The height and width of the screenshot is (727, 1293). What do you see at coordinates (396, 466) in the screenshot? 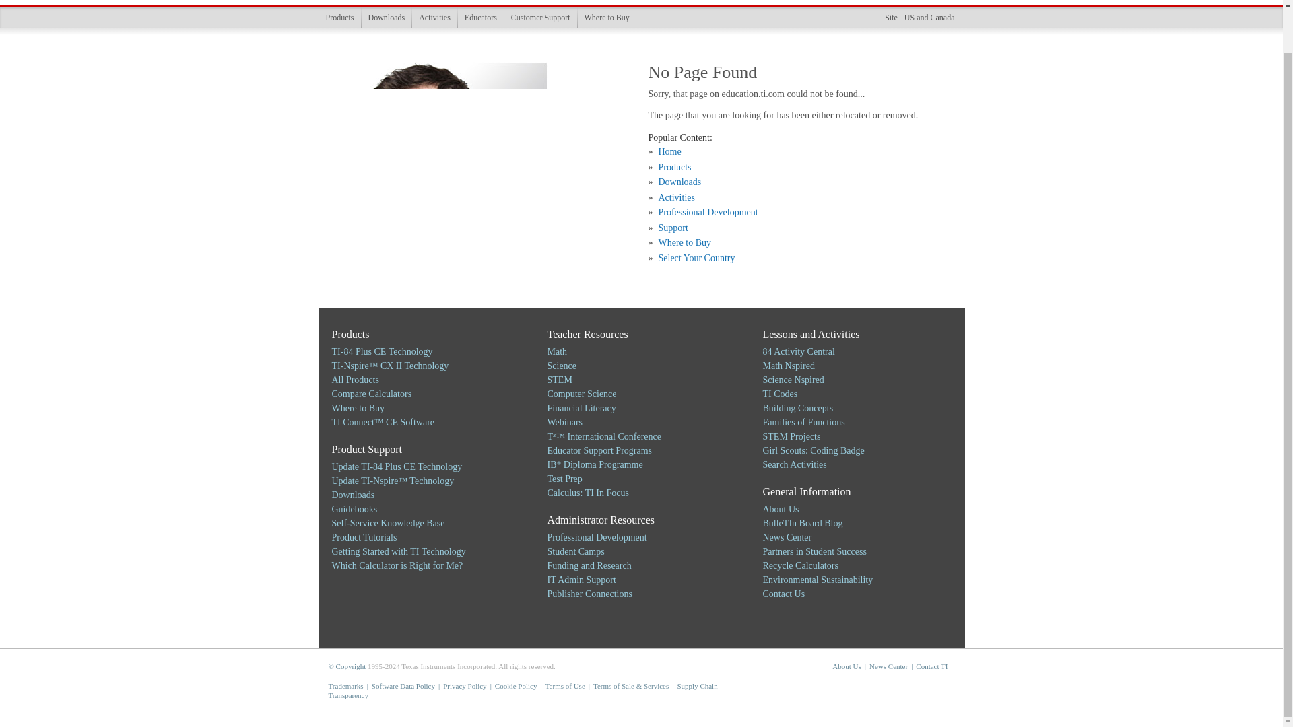
I see `Update TI-84 Plus CE Technology` at bounding box center [396, 466].